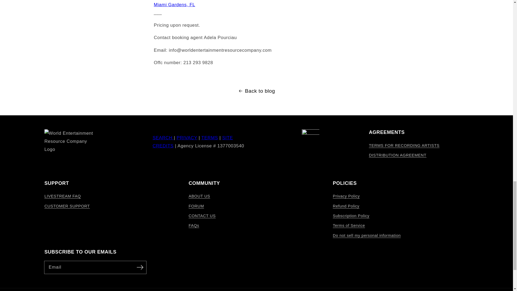  What do you see at coordinates (187, 138) in the screenshot?
I see `Privacy Policy` at bounding box center [187, 138].